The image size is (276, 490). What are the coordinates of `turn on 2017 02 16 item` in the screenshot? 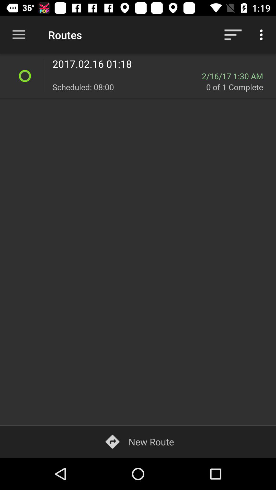 It's located at (161, 64).